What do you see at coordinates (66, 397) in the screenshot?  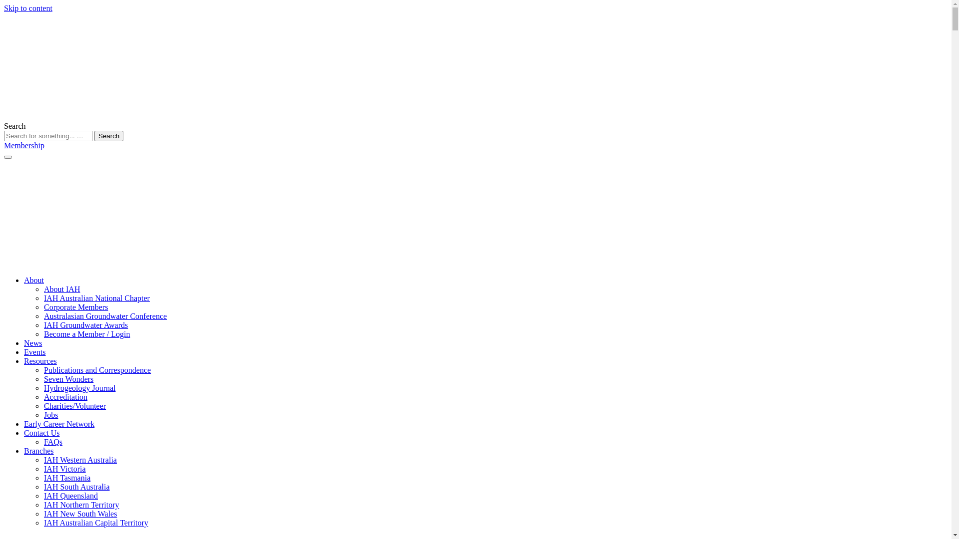 I see `Accreditation` at bounding box center [66, 397].